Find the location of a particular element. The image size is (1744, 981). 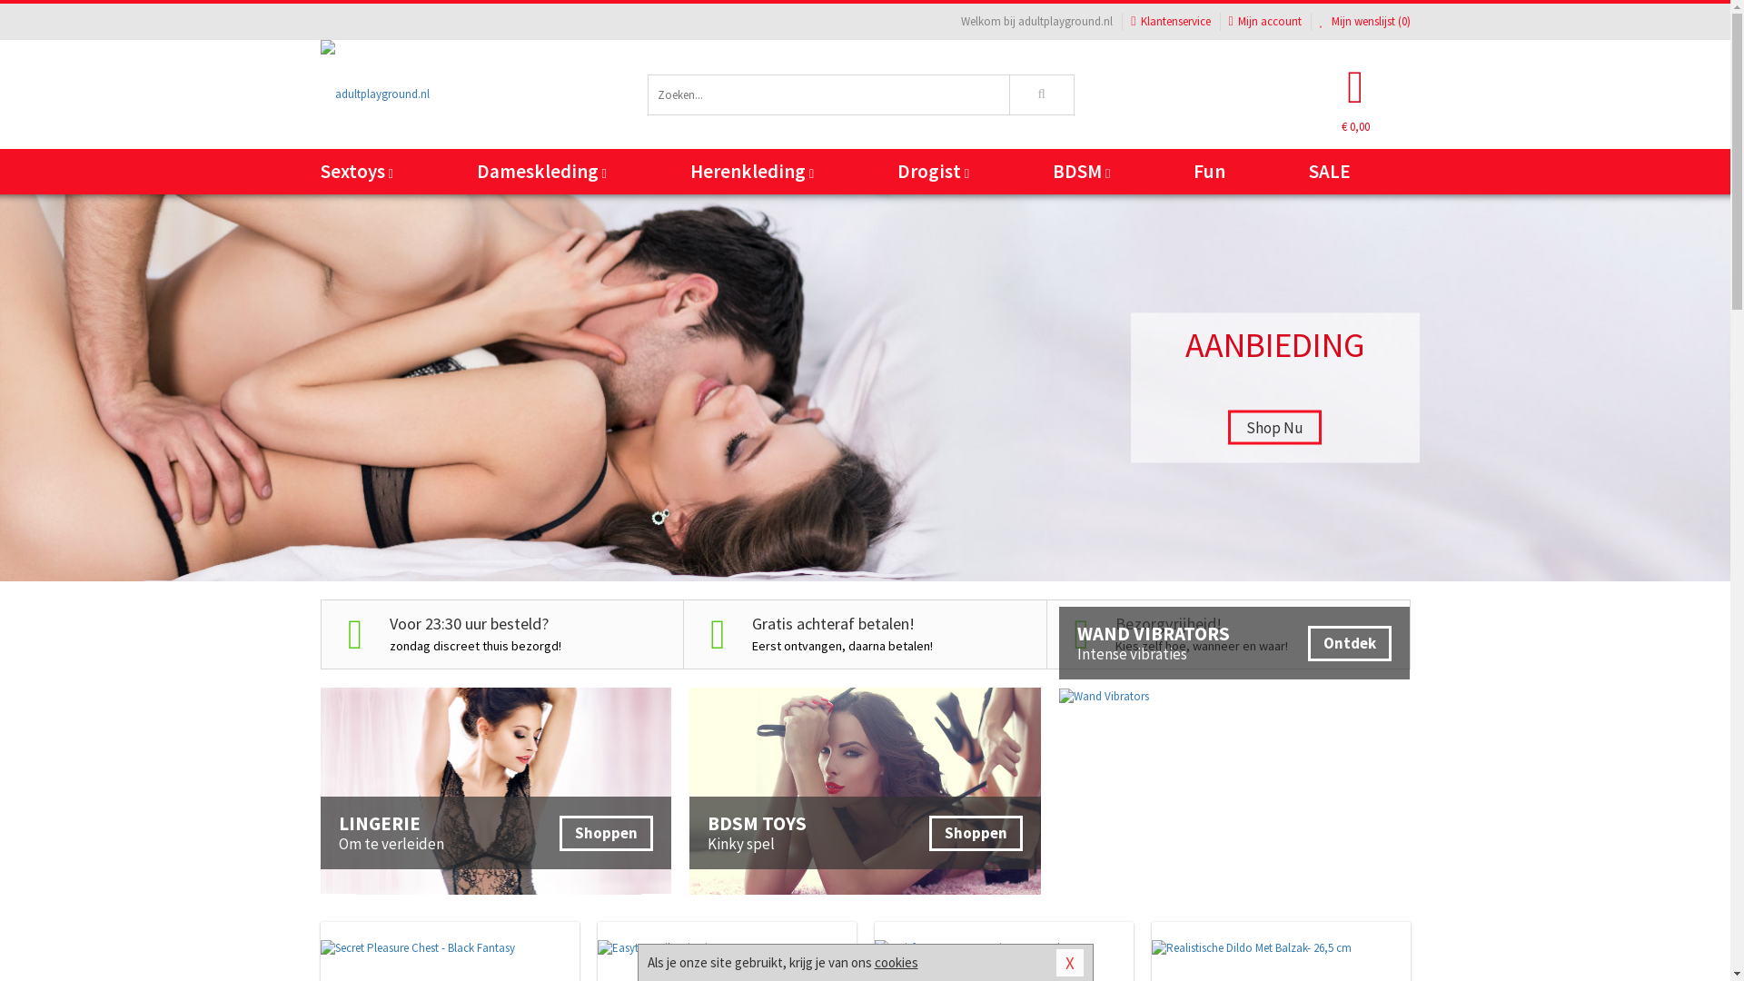

Klantenservice is located at coordinates (1170, 22).